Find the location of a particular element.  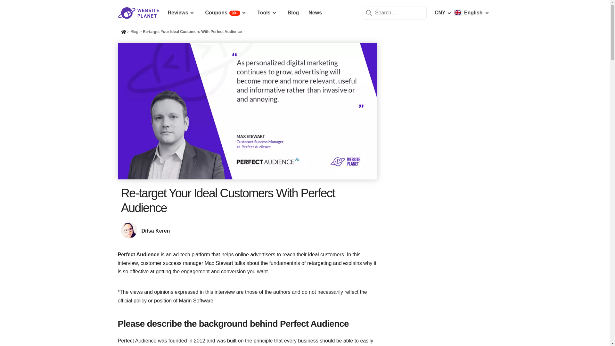

Search is located at coordinates (369, 12).